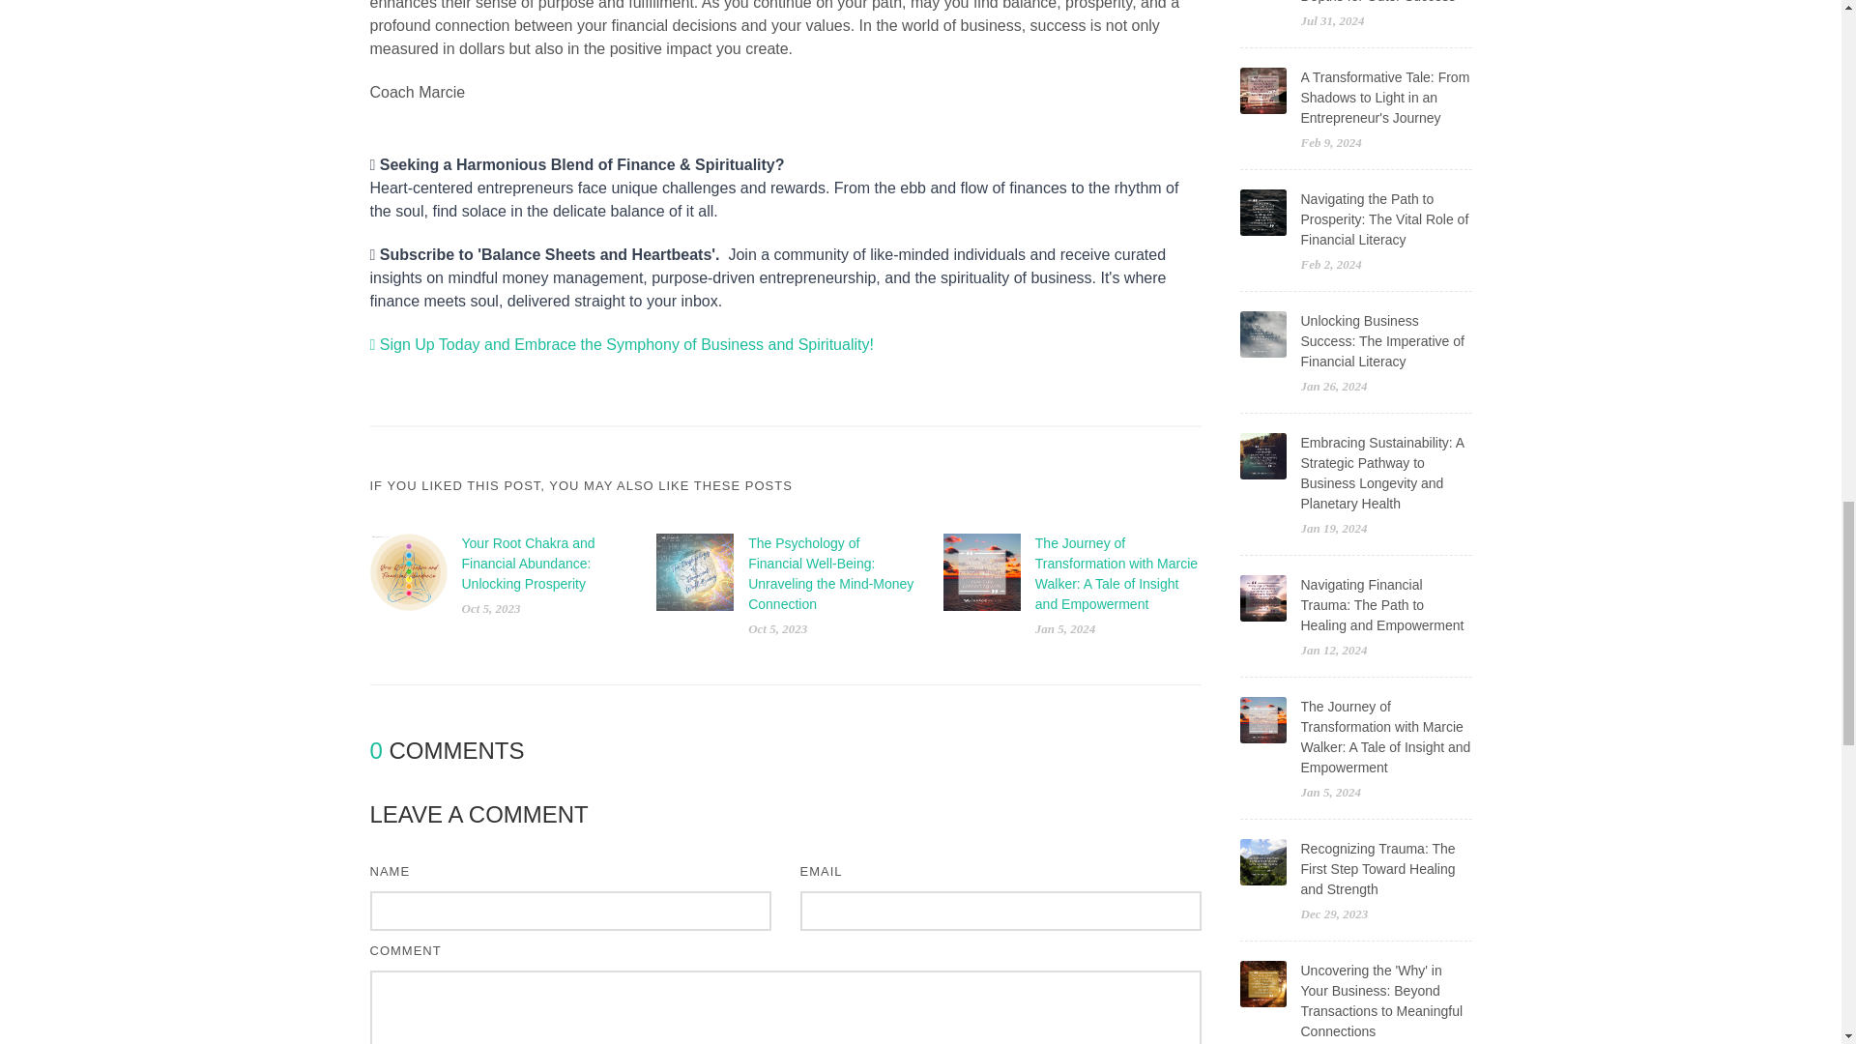  Describe the element at coordinates (777, 628) in the screenshot. I see `Oct 5, 2023` at that location.